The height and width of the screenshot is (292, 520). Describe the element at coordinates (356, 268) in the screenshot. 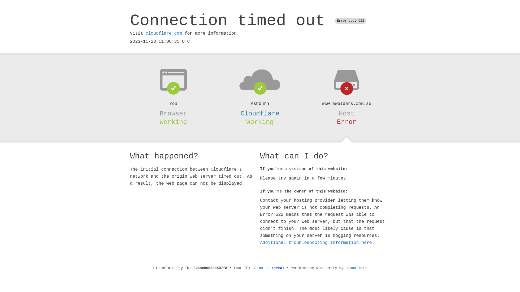

I see `Cloudflare` at that location.